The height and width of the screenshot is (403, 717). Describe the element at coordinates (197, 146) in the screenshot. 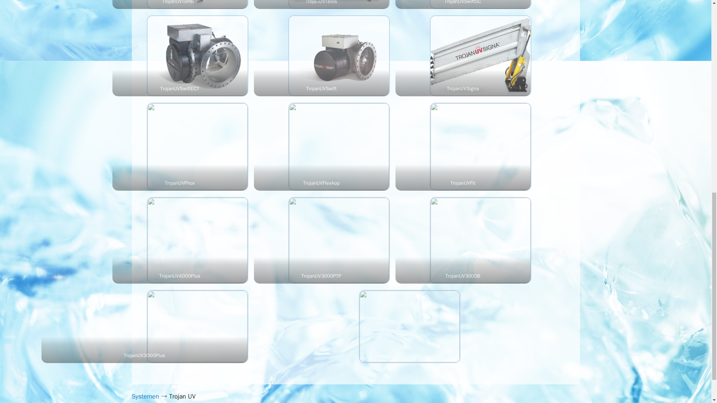

I see `TrojanUVPhox` at that location.